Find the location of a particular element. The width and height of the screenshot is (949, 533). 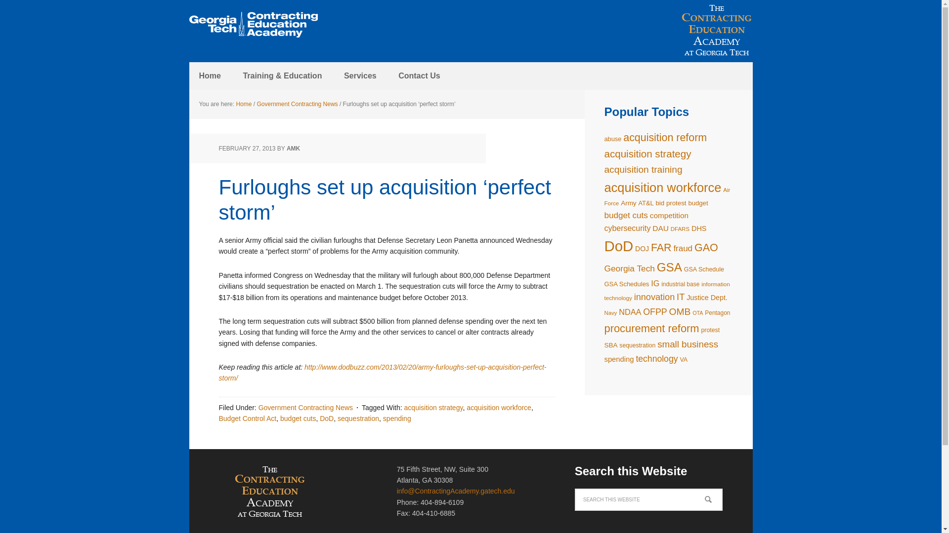

Government Contracting News is located at coordinates (298, 104).